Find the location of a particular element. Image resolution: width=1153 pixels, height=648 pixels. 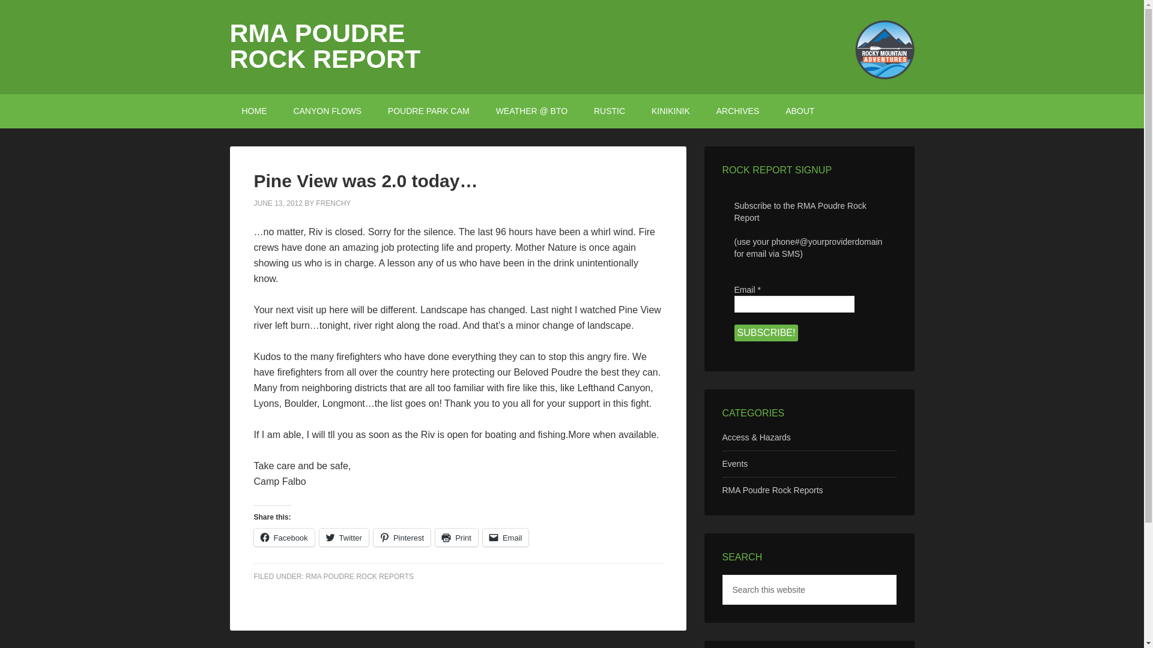

HOME is located at coordinates (254, 110).